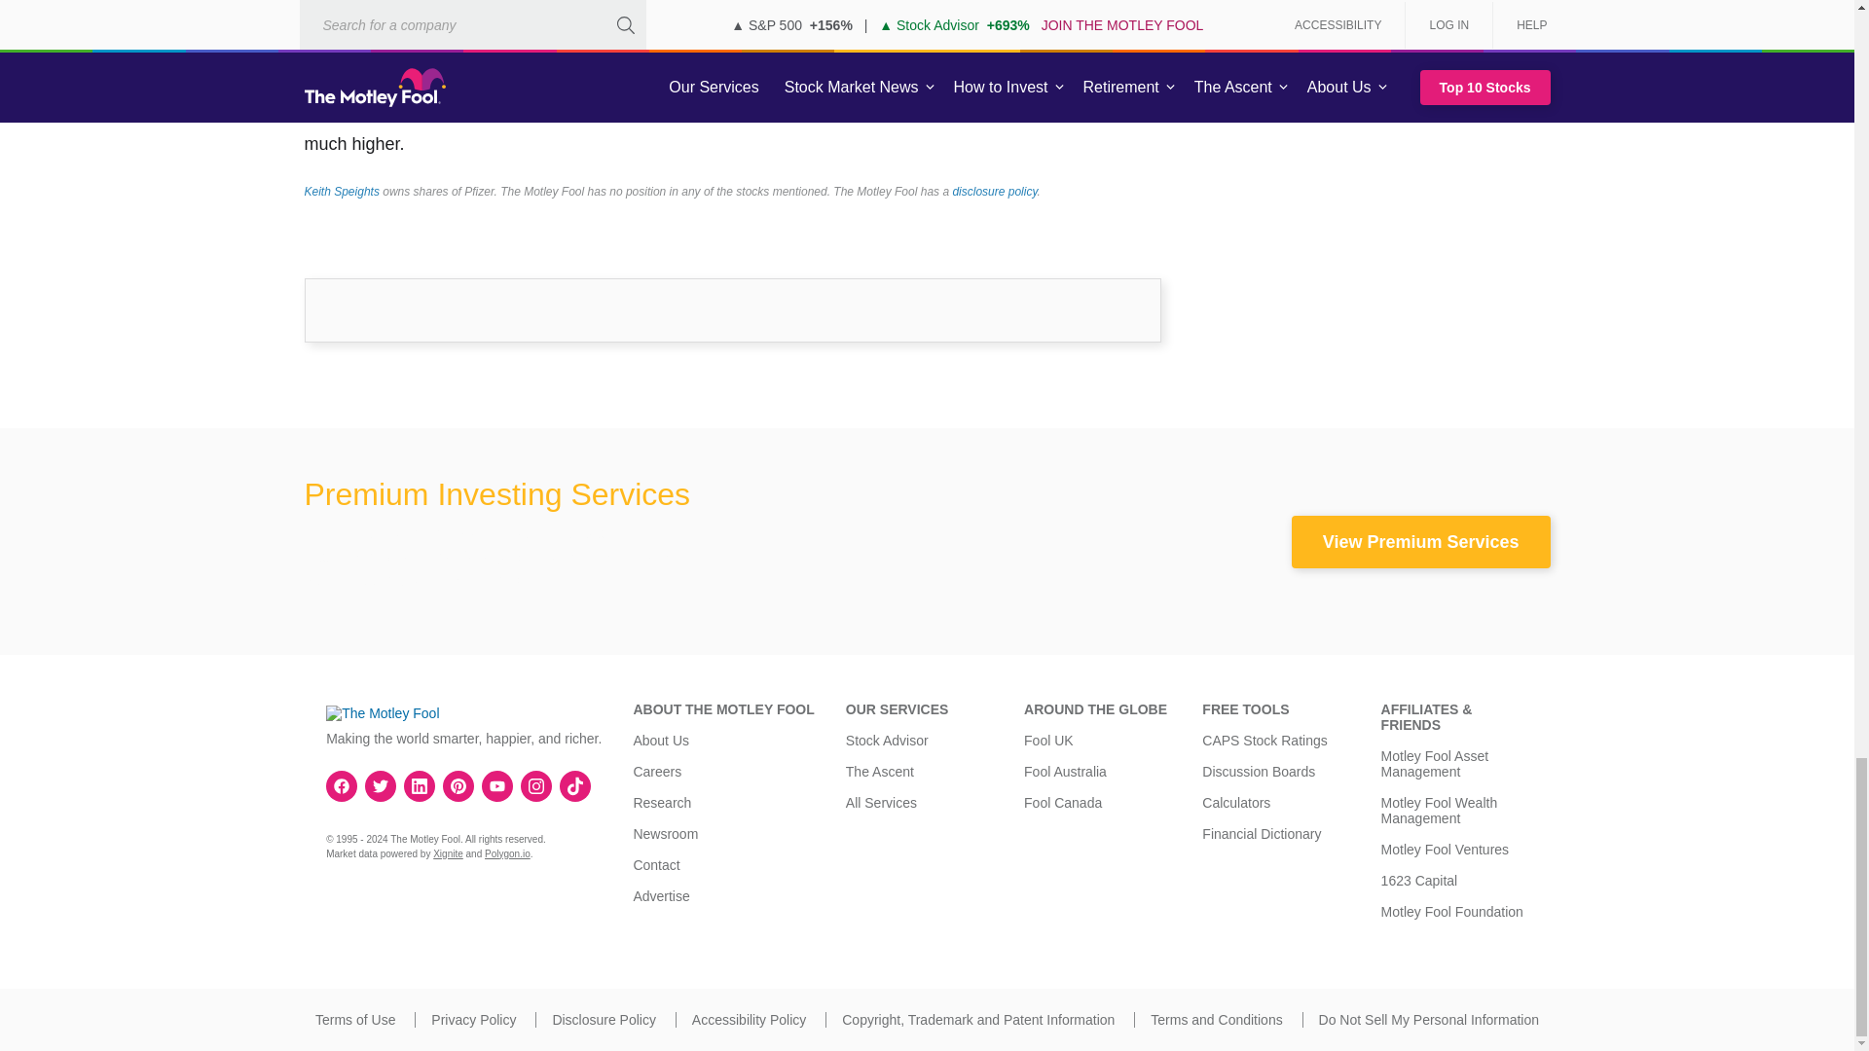  Describe the element at coordinates (977, 1020) in the screenshot. I see `Copyright, Trademark and Patent Information` at that location.